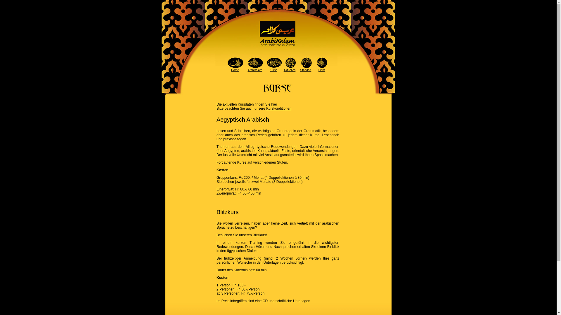 This screenshot has height=315, width=561. What do you see at coordinates (290, 70) in the screenshot?
I see `Aktuelles` at bounding box center [290, 70].